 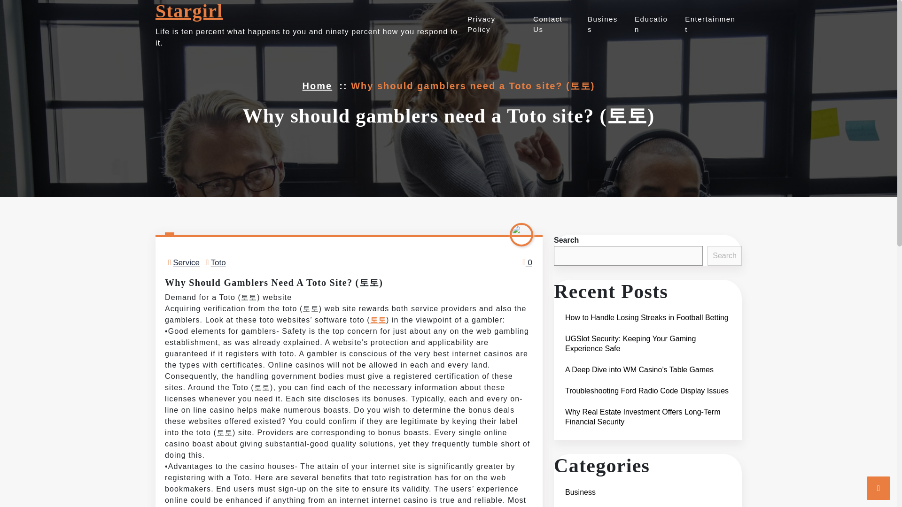 What do you see at coordinates (580, 492) in the screenshot?
I see `Business` at bounding box center [580, 492].